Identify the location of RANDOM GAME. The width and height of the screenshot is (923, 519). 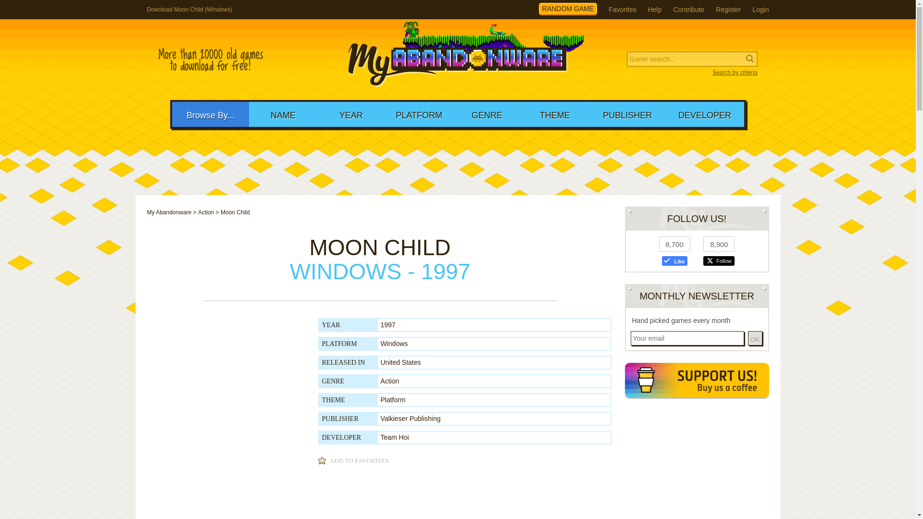
(568, 9).